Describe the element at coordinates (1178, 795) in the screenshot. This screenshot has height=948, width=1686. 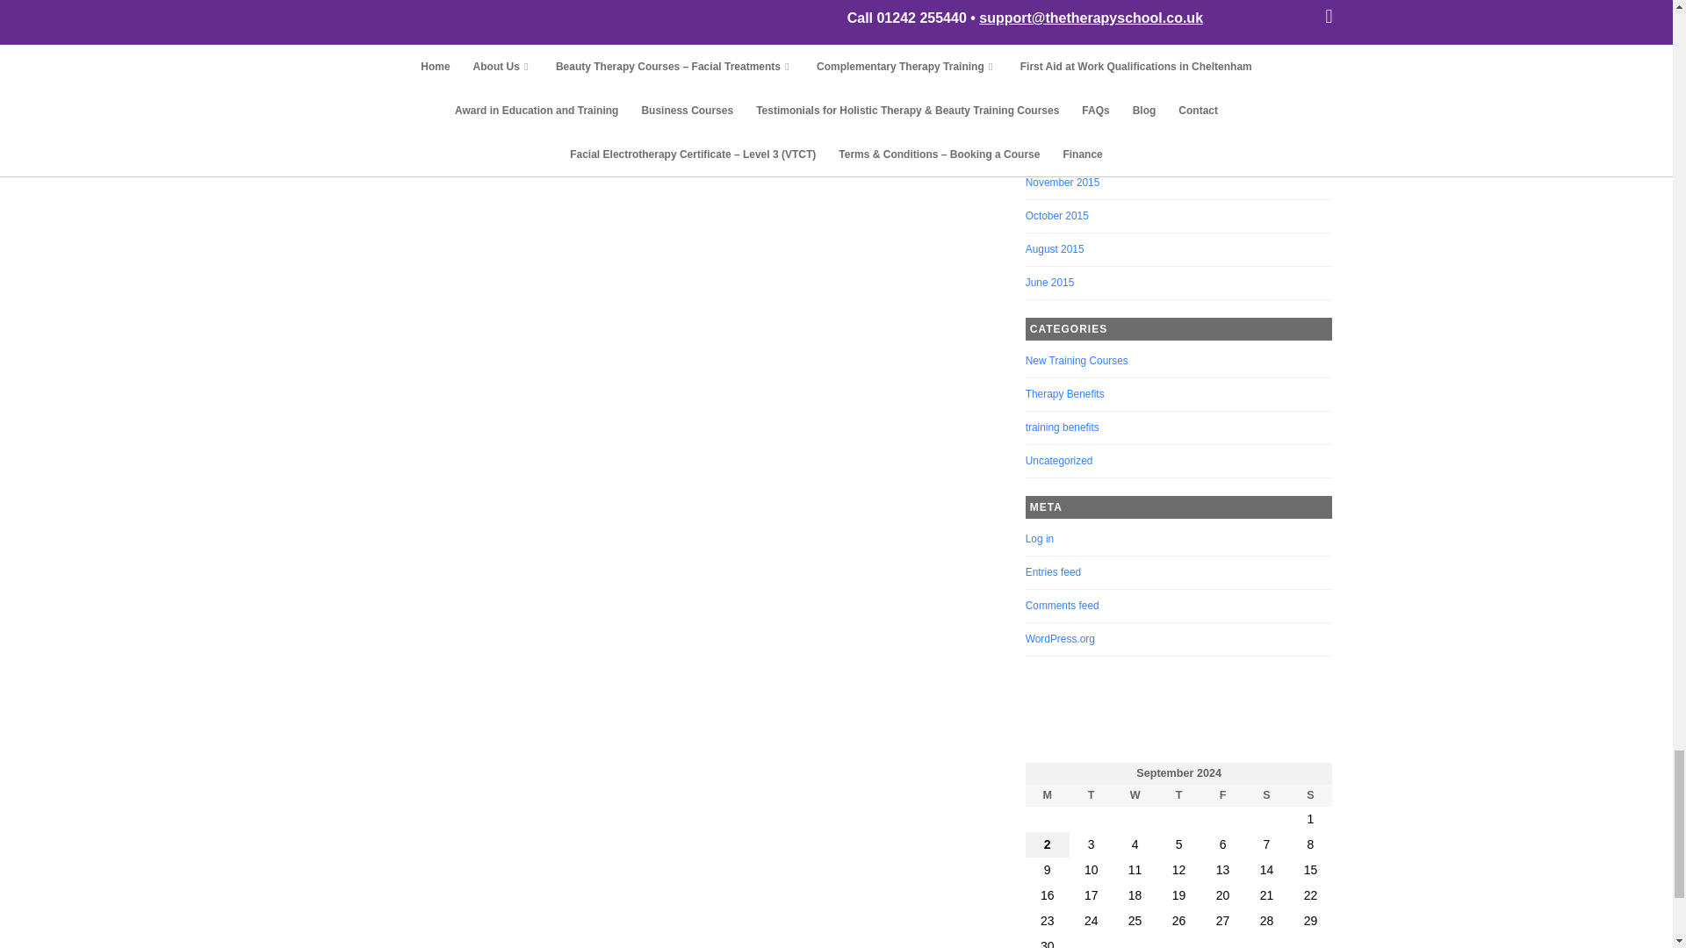
I see `Thursday` at that location.